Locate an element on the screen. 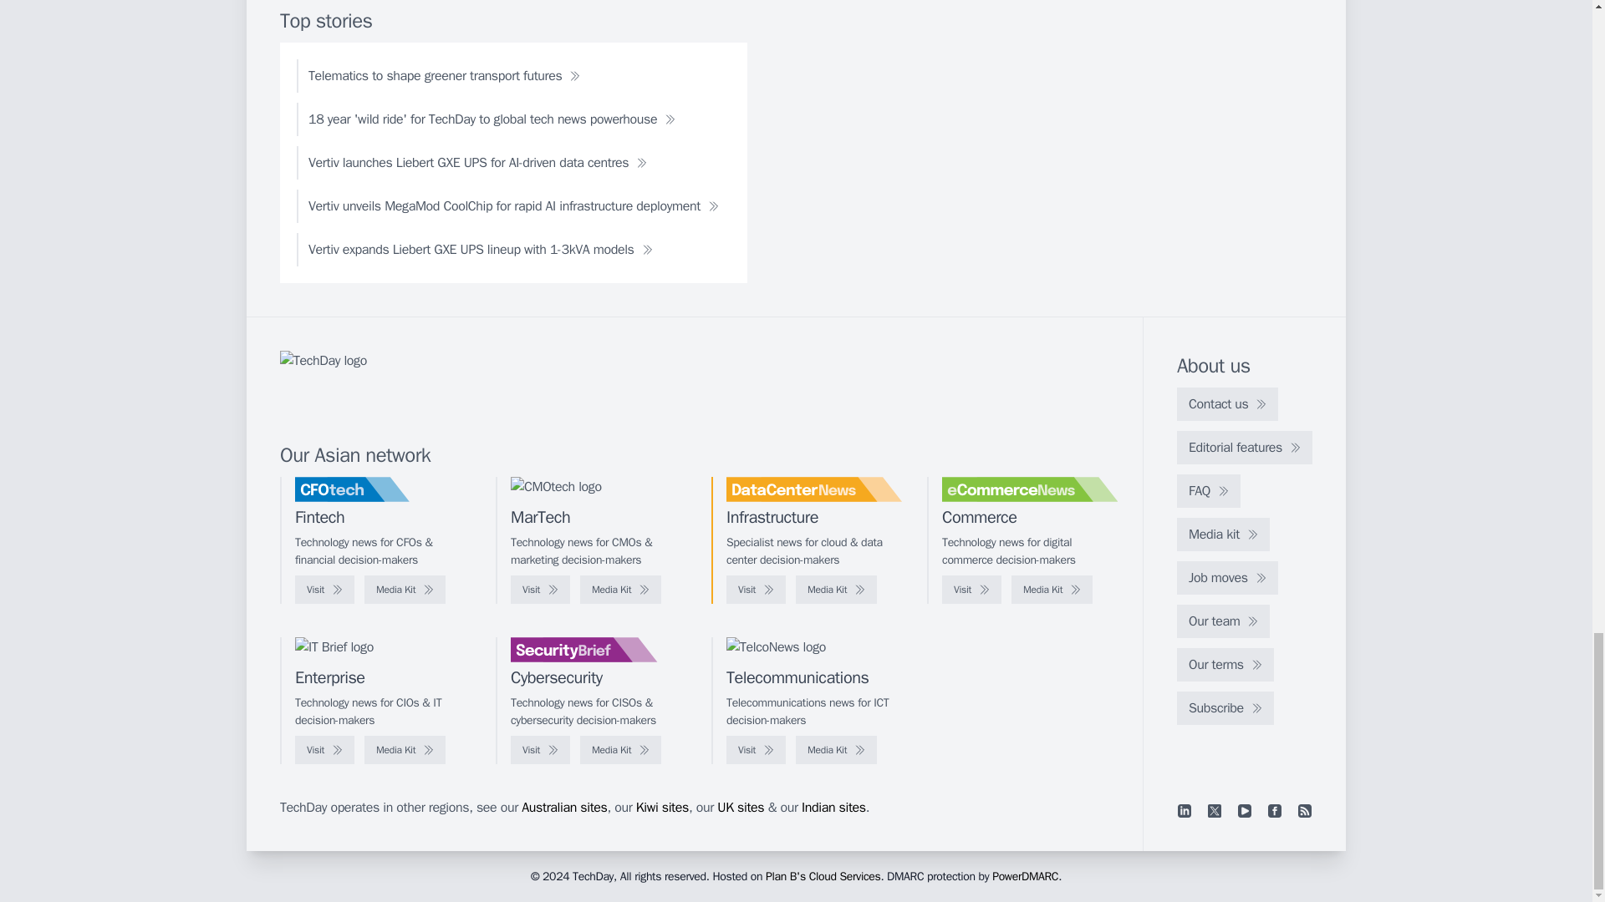 The width and height of the screenshot is (1605, 902). Media Kit is located at coordinates (405, 590).